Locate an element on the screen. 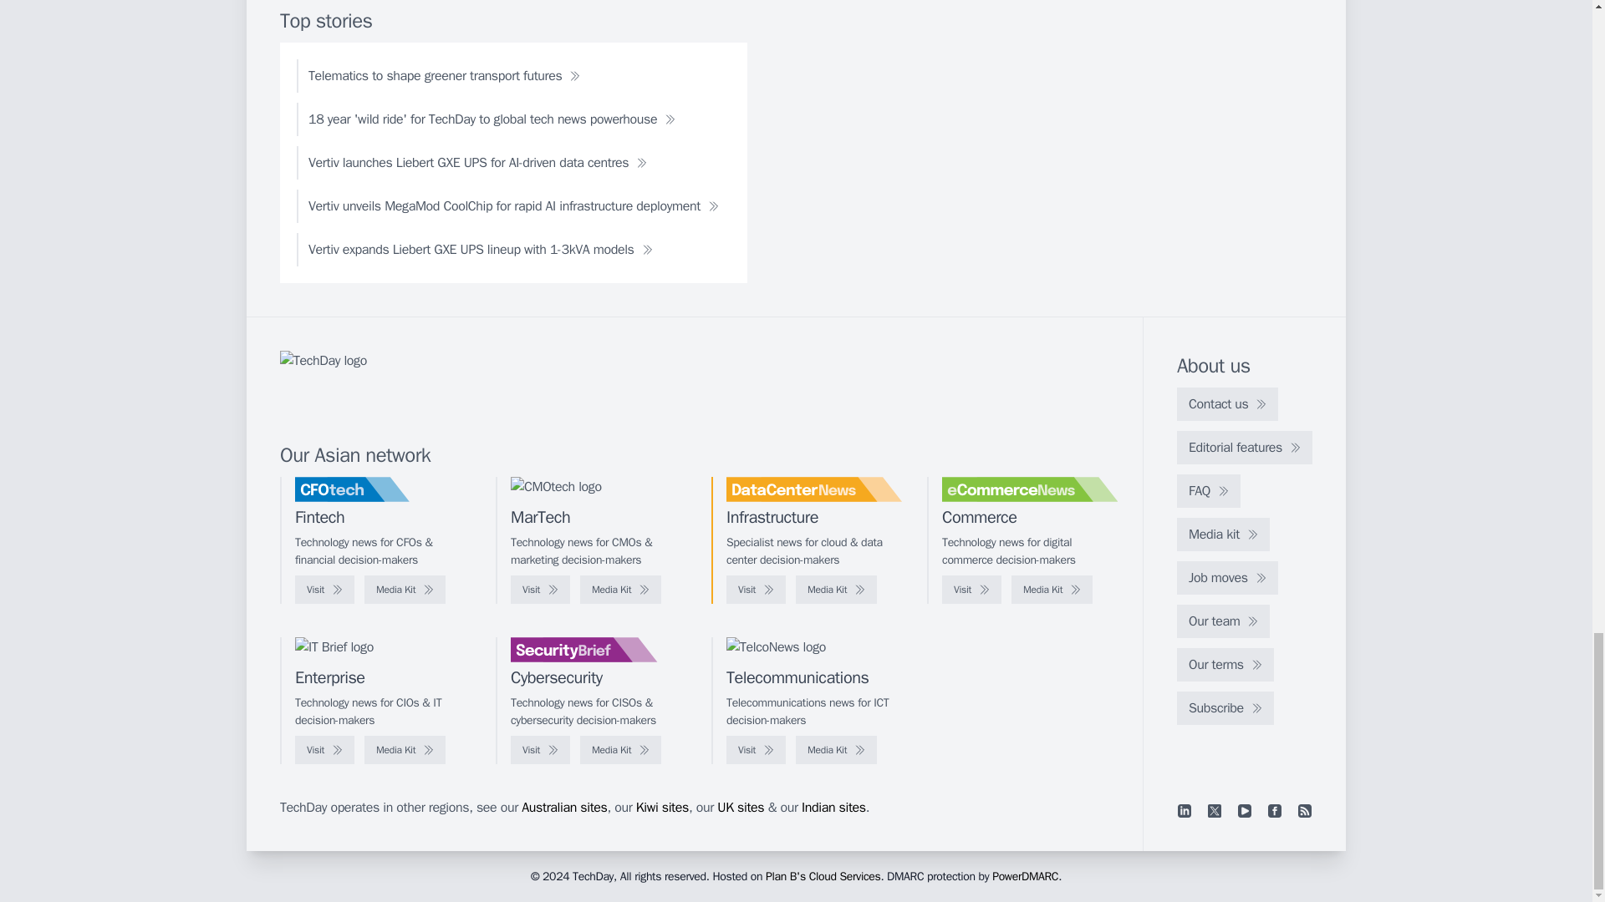 The width and height of the screenshot is (1605, 902). Media Kit is located at coordinates (405, 590).